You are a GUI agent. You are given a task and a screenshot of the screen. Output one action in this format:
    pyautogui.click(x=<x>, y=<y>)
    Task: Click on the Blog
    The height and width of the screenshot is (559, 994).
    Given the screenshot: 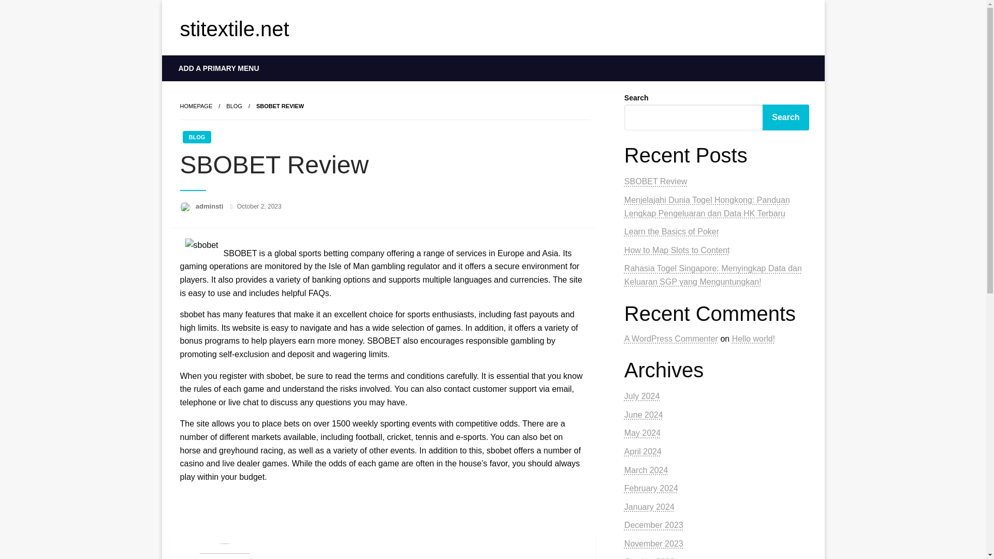 What is the action you would take?
    pyautogui.click(x=234, y=106)
    